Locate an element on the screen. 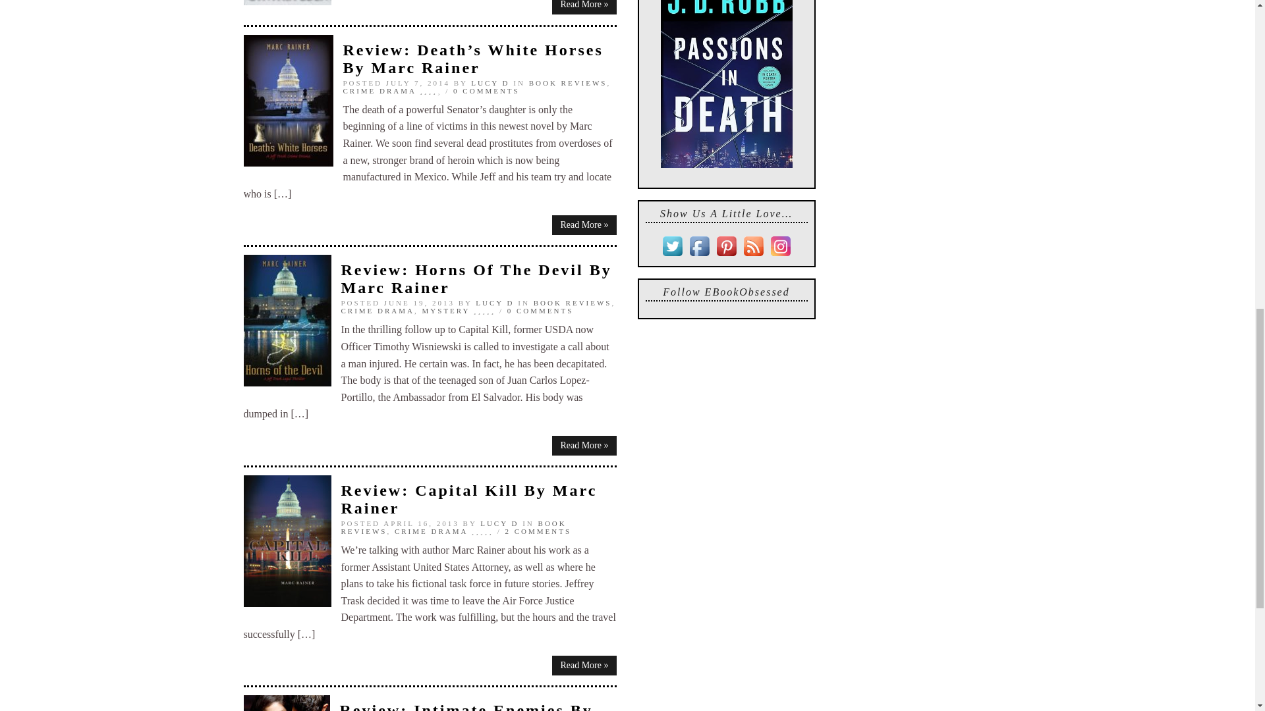 The height and width of the screenshot is (711, 1265). View all posts in Book Reviews is located at coordinates (568, 82).